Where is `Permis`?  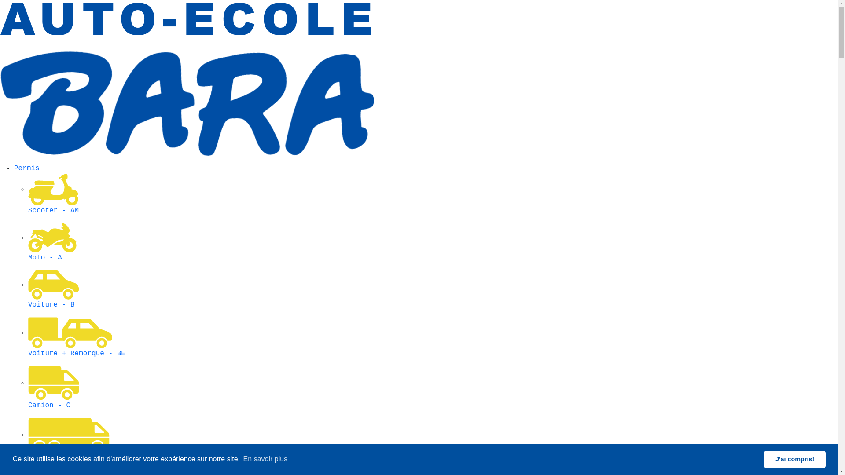
Permis is located at coordinates (27, 168).